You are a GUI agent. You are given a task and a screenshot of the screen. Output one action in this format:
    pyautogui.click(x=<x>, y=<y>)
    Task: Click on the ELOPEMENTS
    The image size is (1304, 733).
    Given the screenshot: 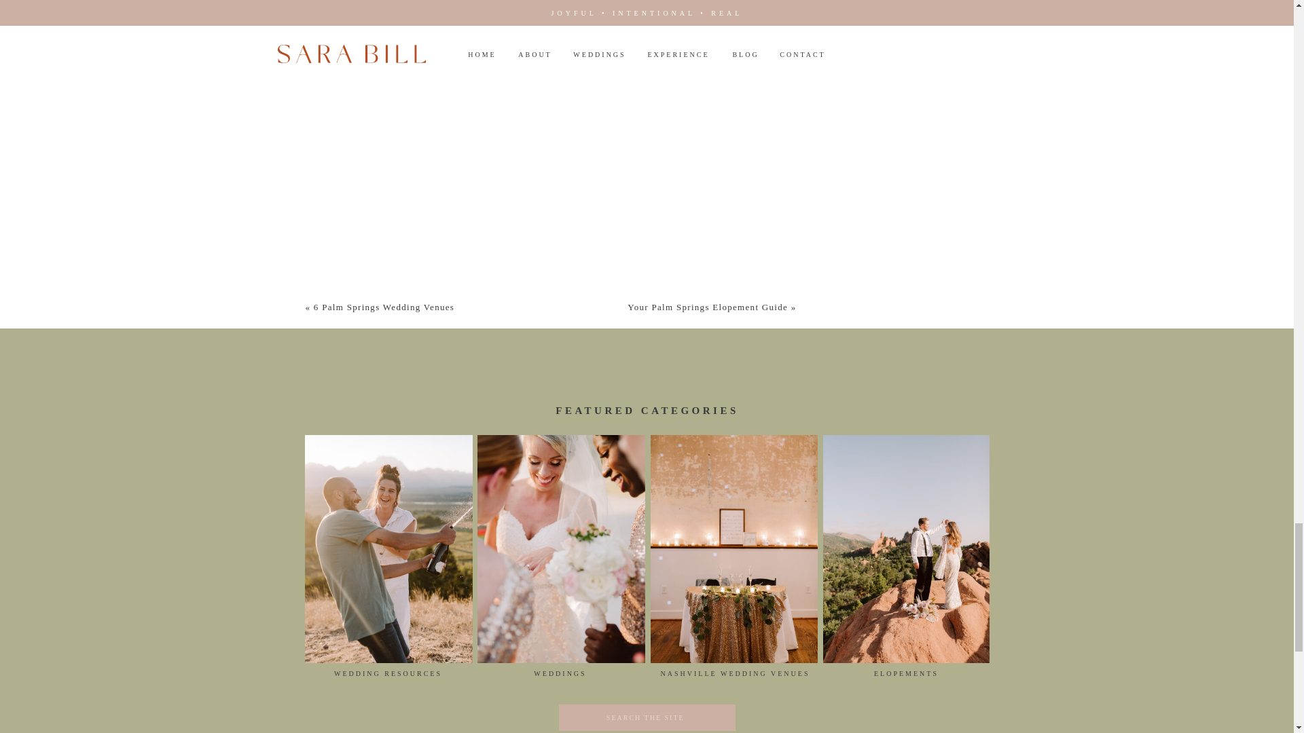 What is the action you would take?
    pyautogui.click(x=905, y=675)
    